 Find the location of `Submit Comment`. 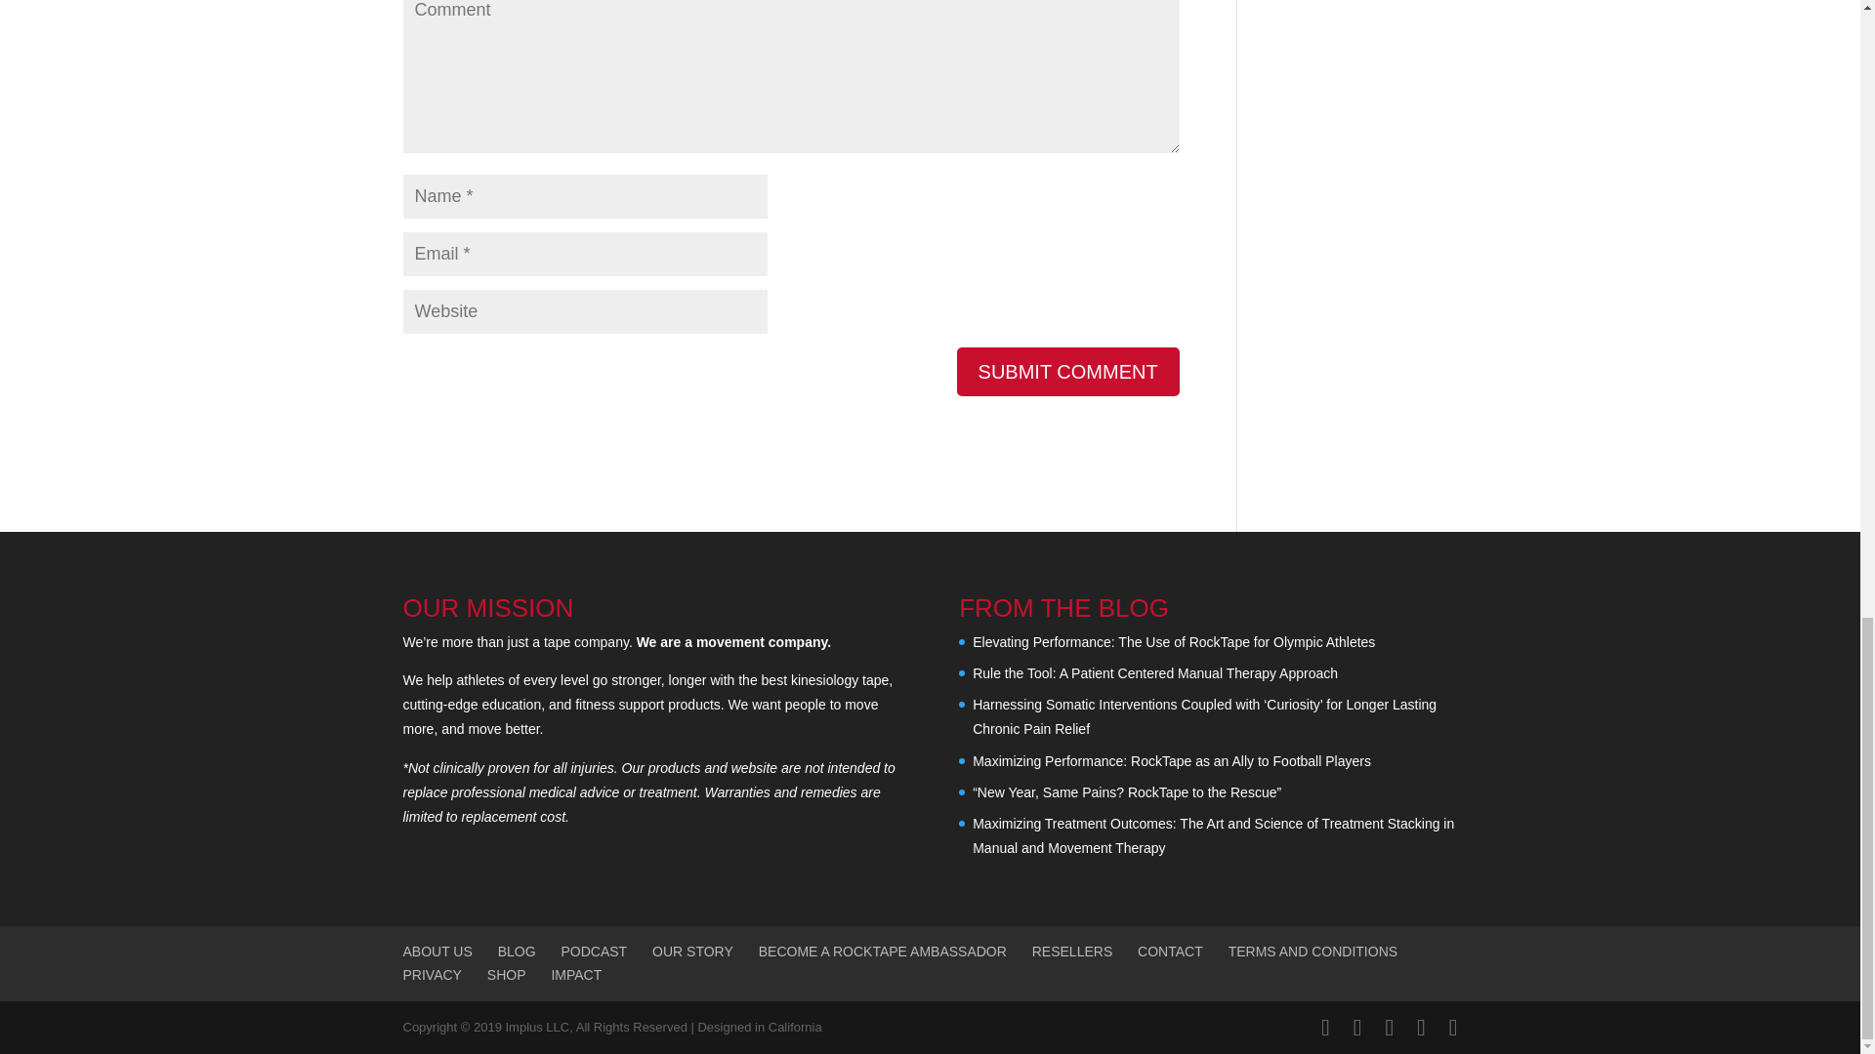

Submit Comment is located at coordinates (1067, 372).